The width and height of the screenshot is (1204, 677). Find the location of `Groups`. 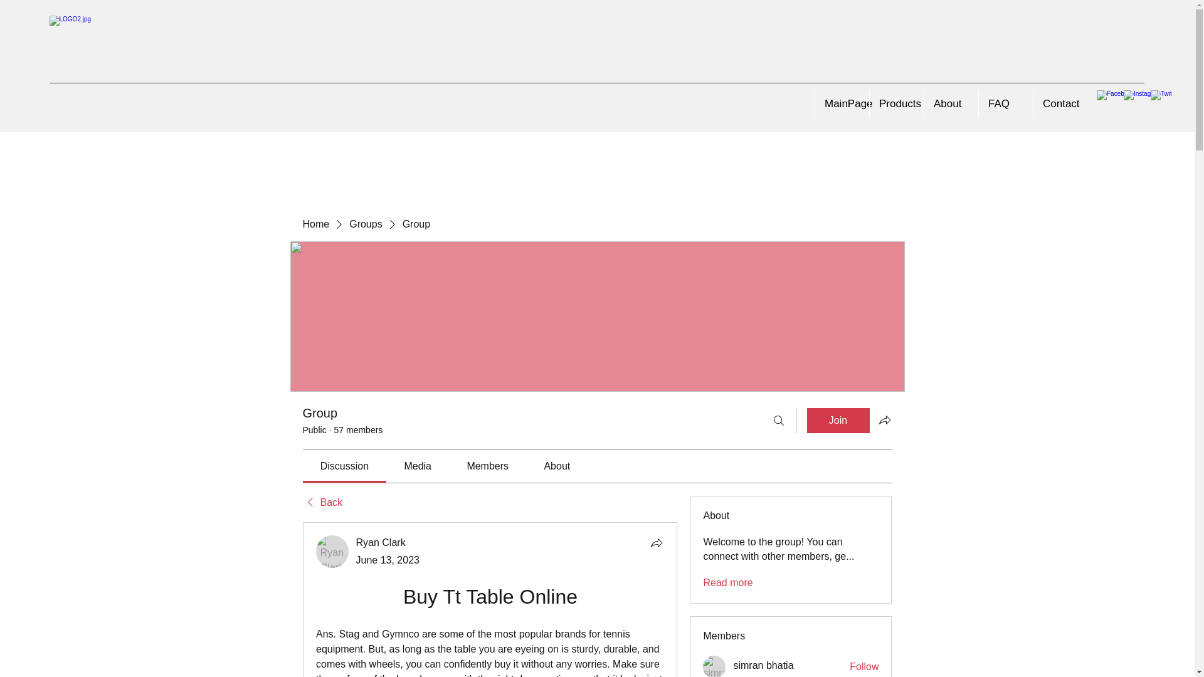

Groups is located at coordinates (365, 224).